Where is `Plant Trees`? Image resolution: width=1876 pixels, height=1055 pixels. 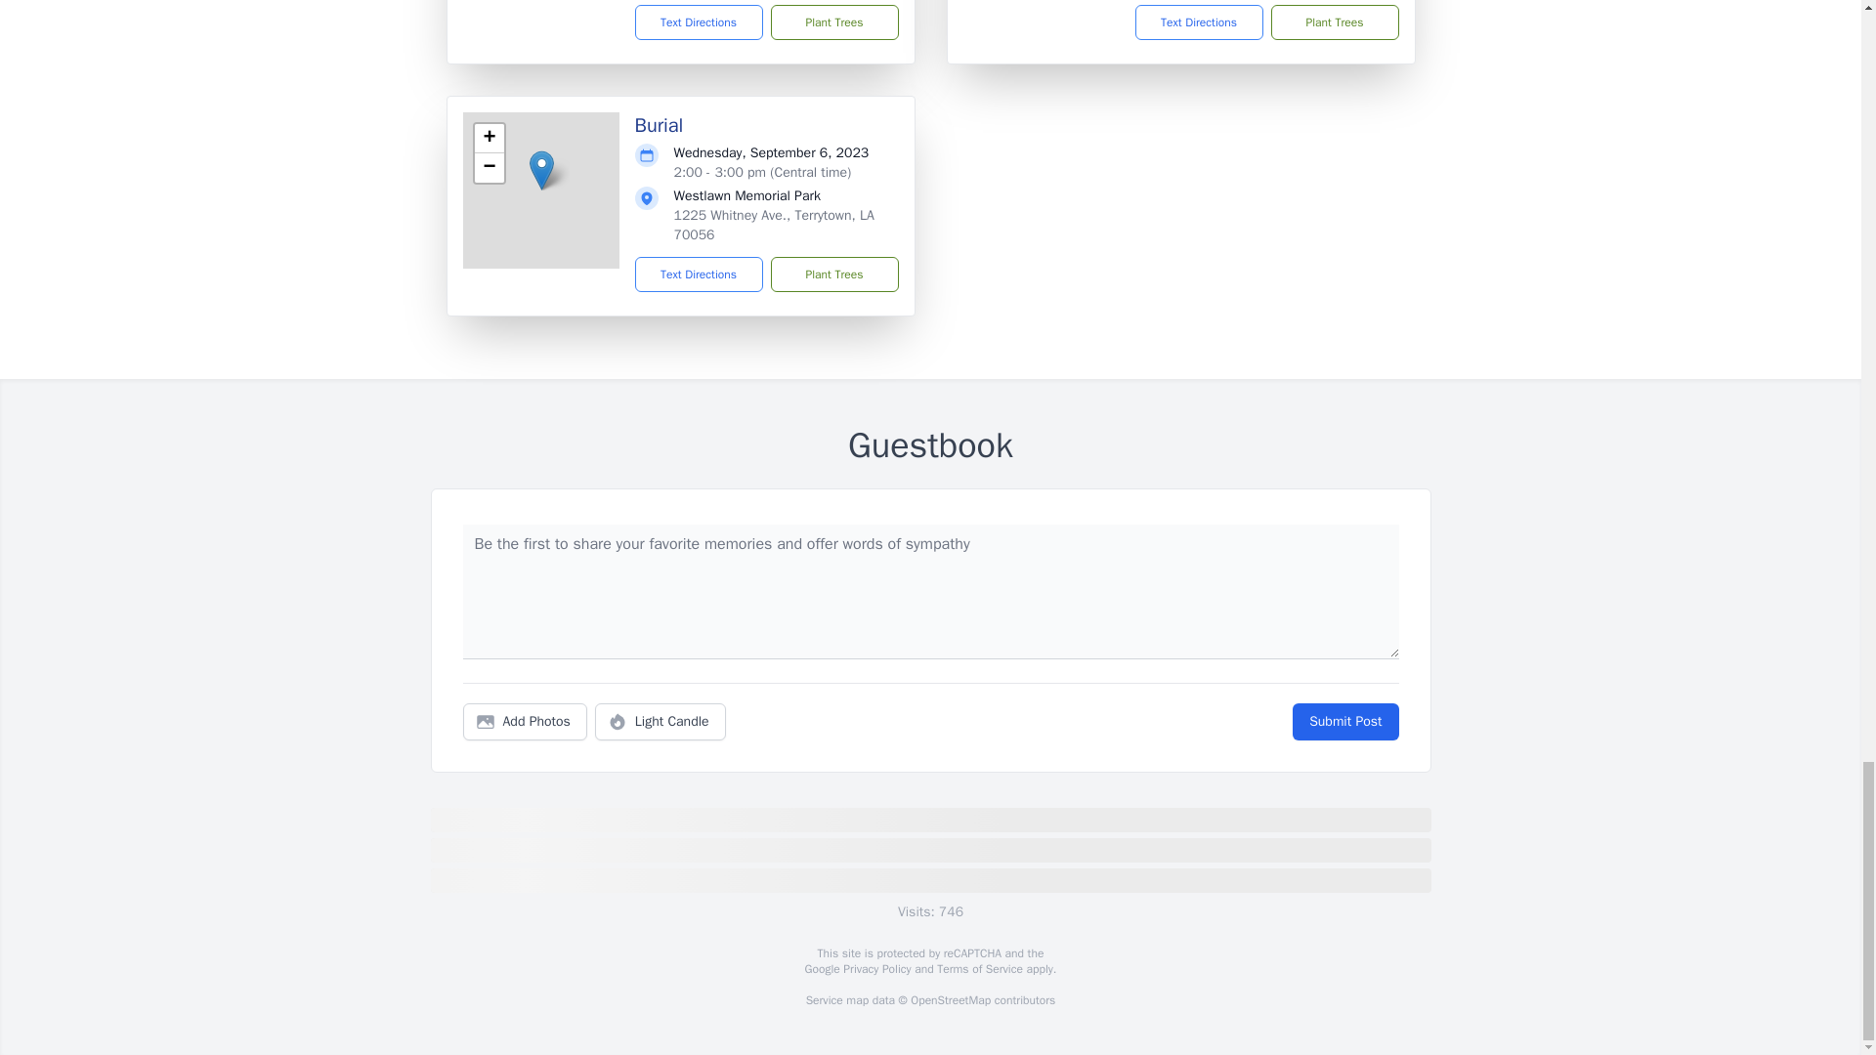 Plant Trees is located at coordinates (1333, 22).